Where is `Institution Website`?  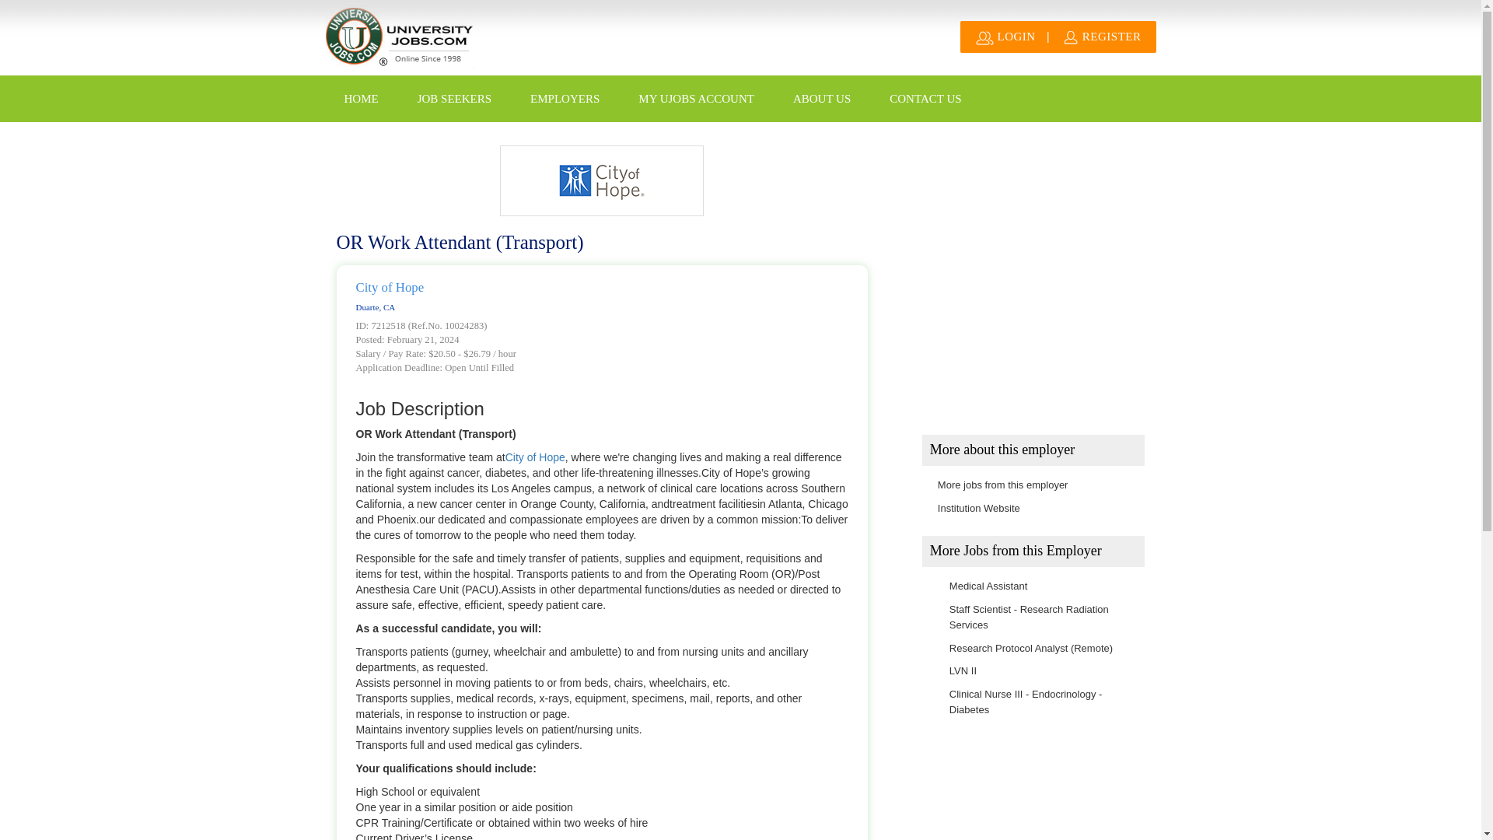 Institution Website is located at coordinates (978, 507).